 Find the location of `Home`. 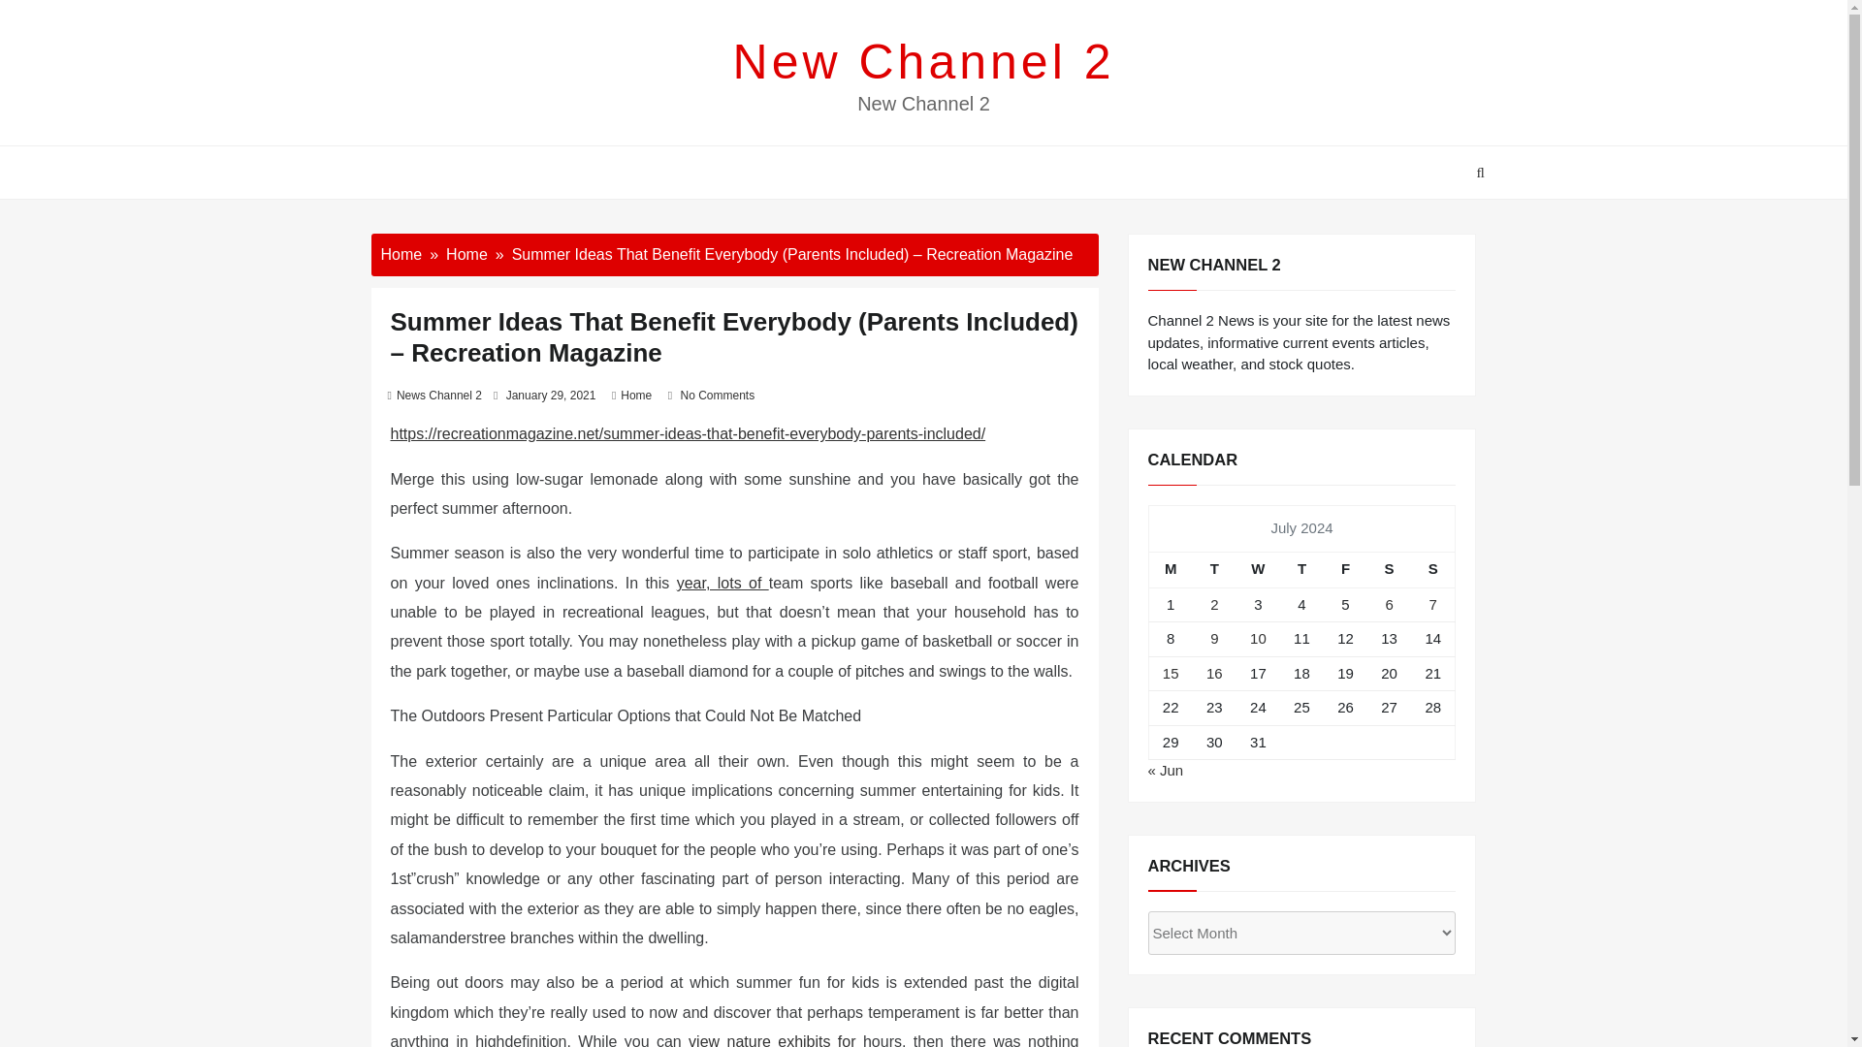

Home is located at coordinates (467, 254).